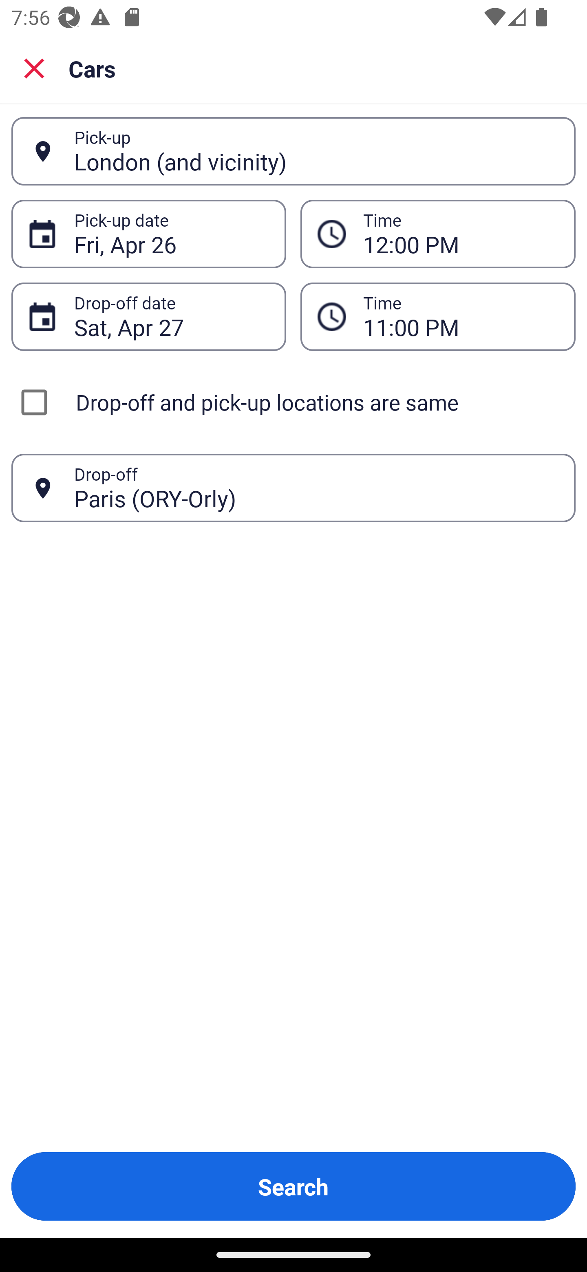  I want to click on London (and vicinity) Pick-up, so click(293, 151).